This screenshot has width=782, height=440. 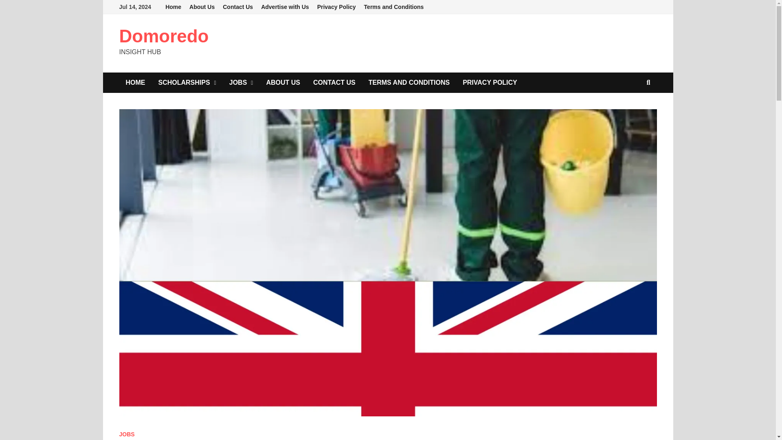 What do you see at coordinates (126, 434) in the screenshot?
I see `JOBS` at bounding box center [126, 434].